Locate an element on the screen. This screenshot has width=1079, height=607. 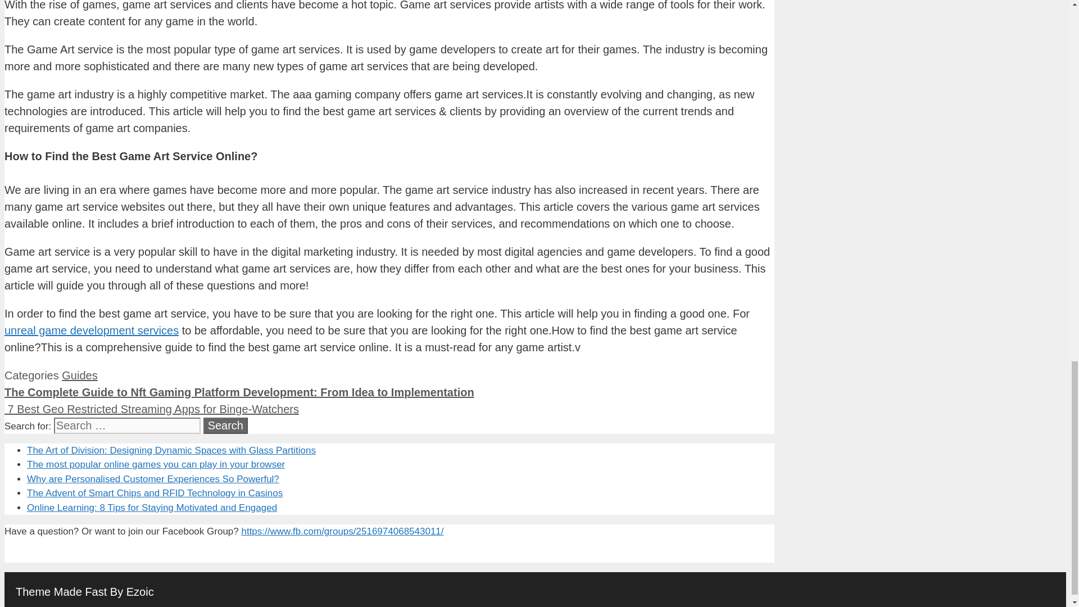
Why are Personalised Customer Experiences So Powerful? is located at coordinates (153, 479).